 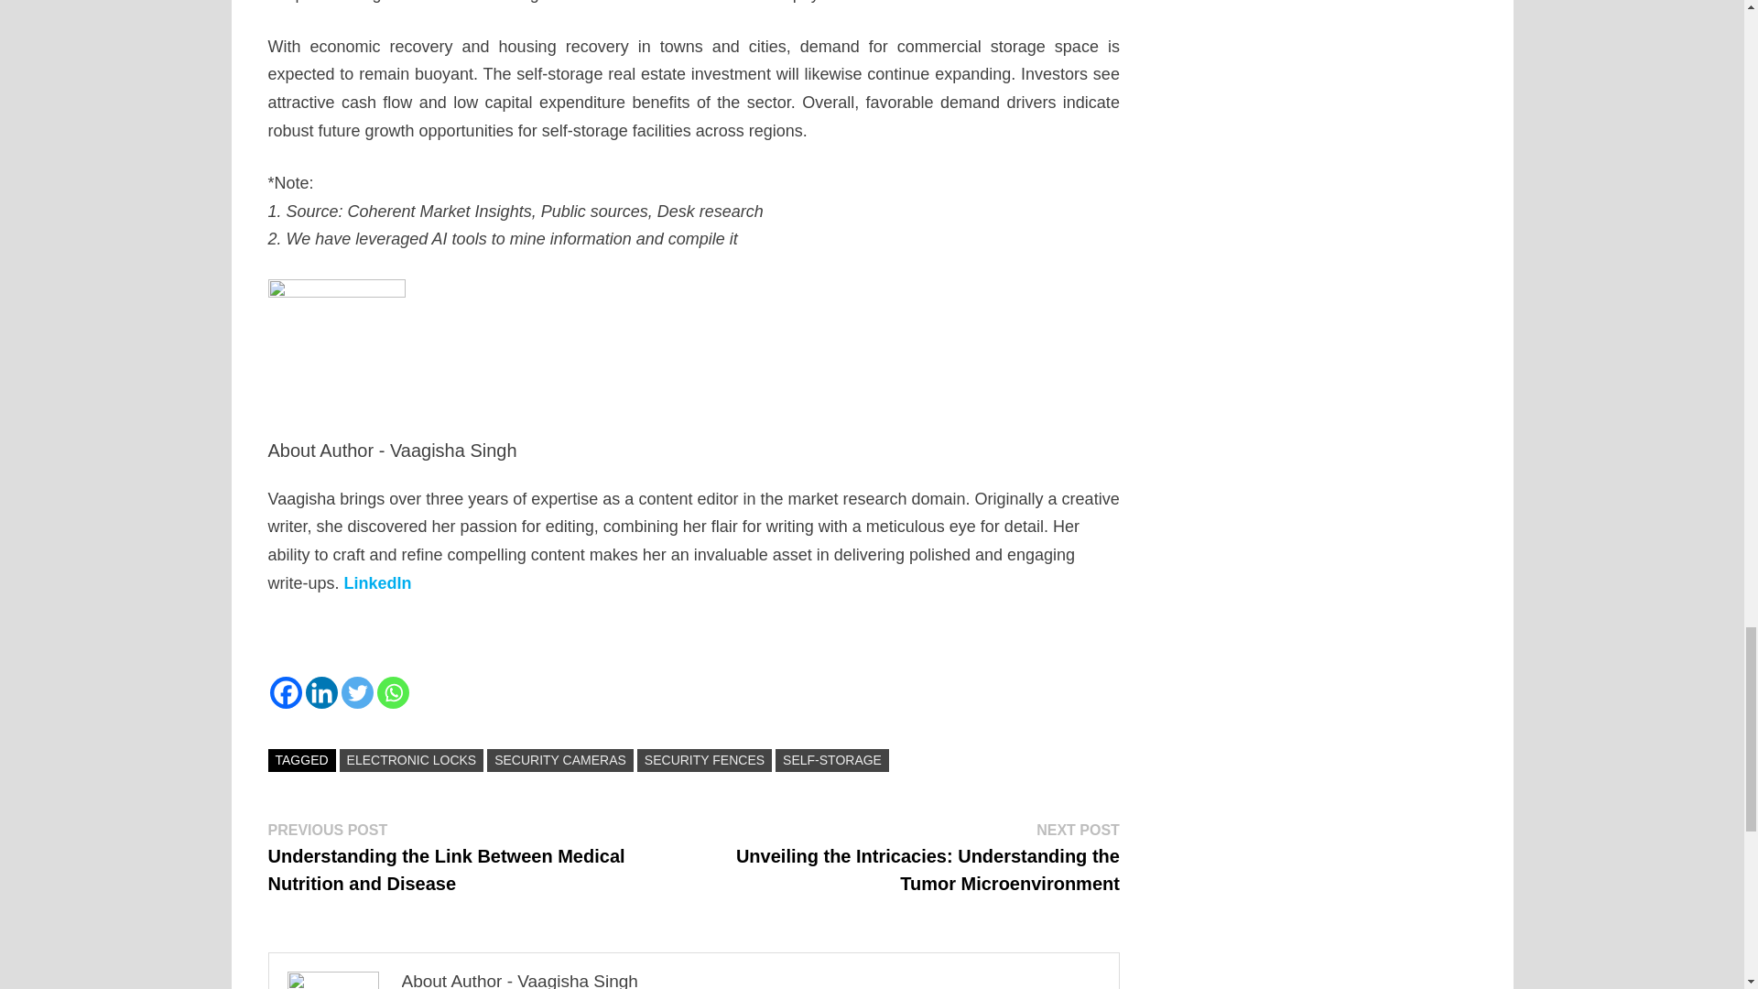 I want to click on Facebook, so click(x=284, y=692).